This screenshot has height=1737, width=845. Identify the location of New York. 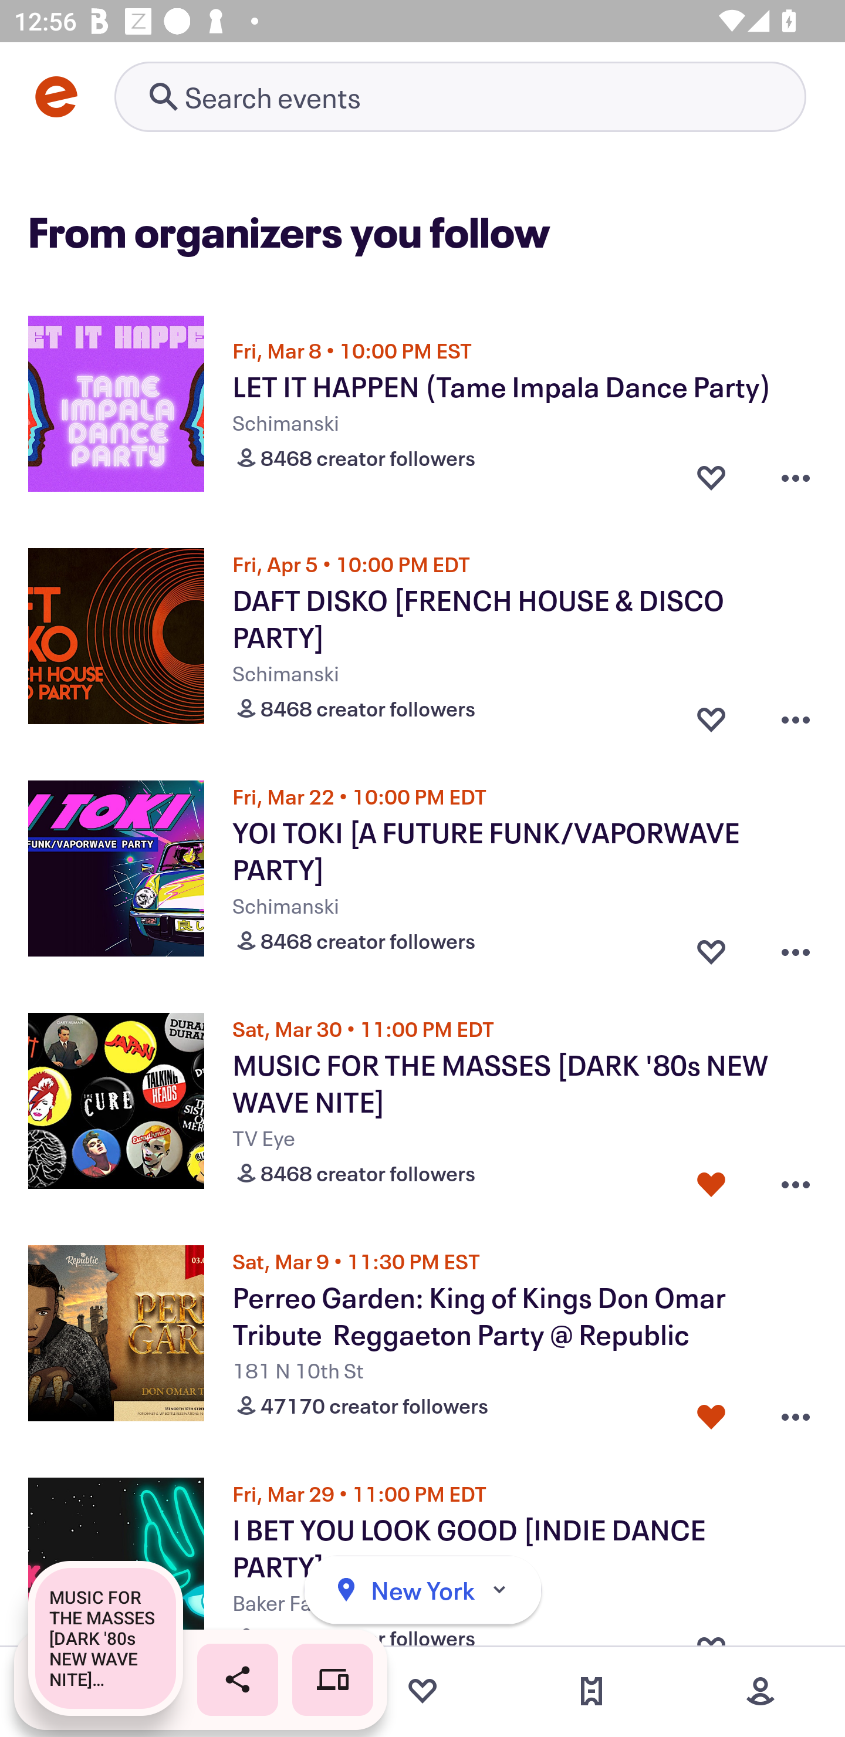
(422, 1590).